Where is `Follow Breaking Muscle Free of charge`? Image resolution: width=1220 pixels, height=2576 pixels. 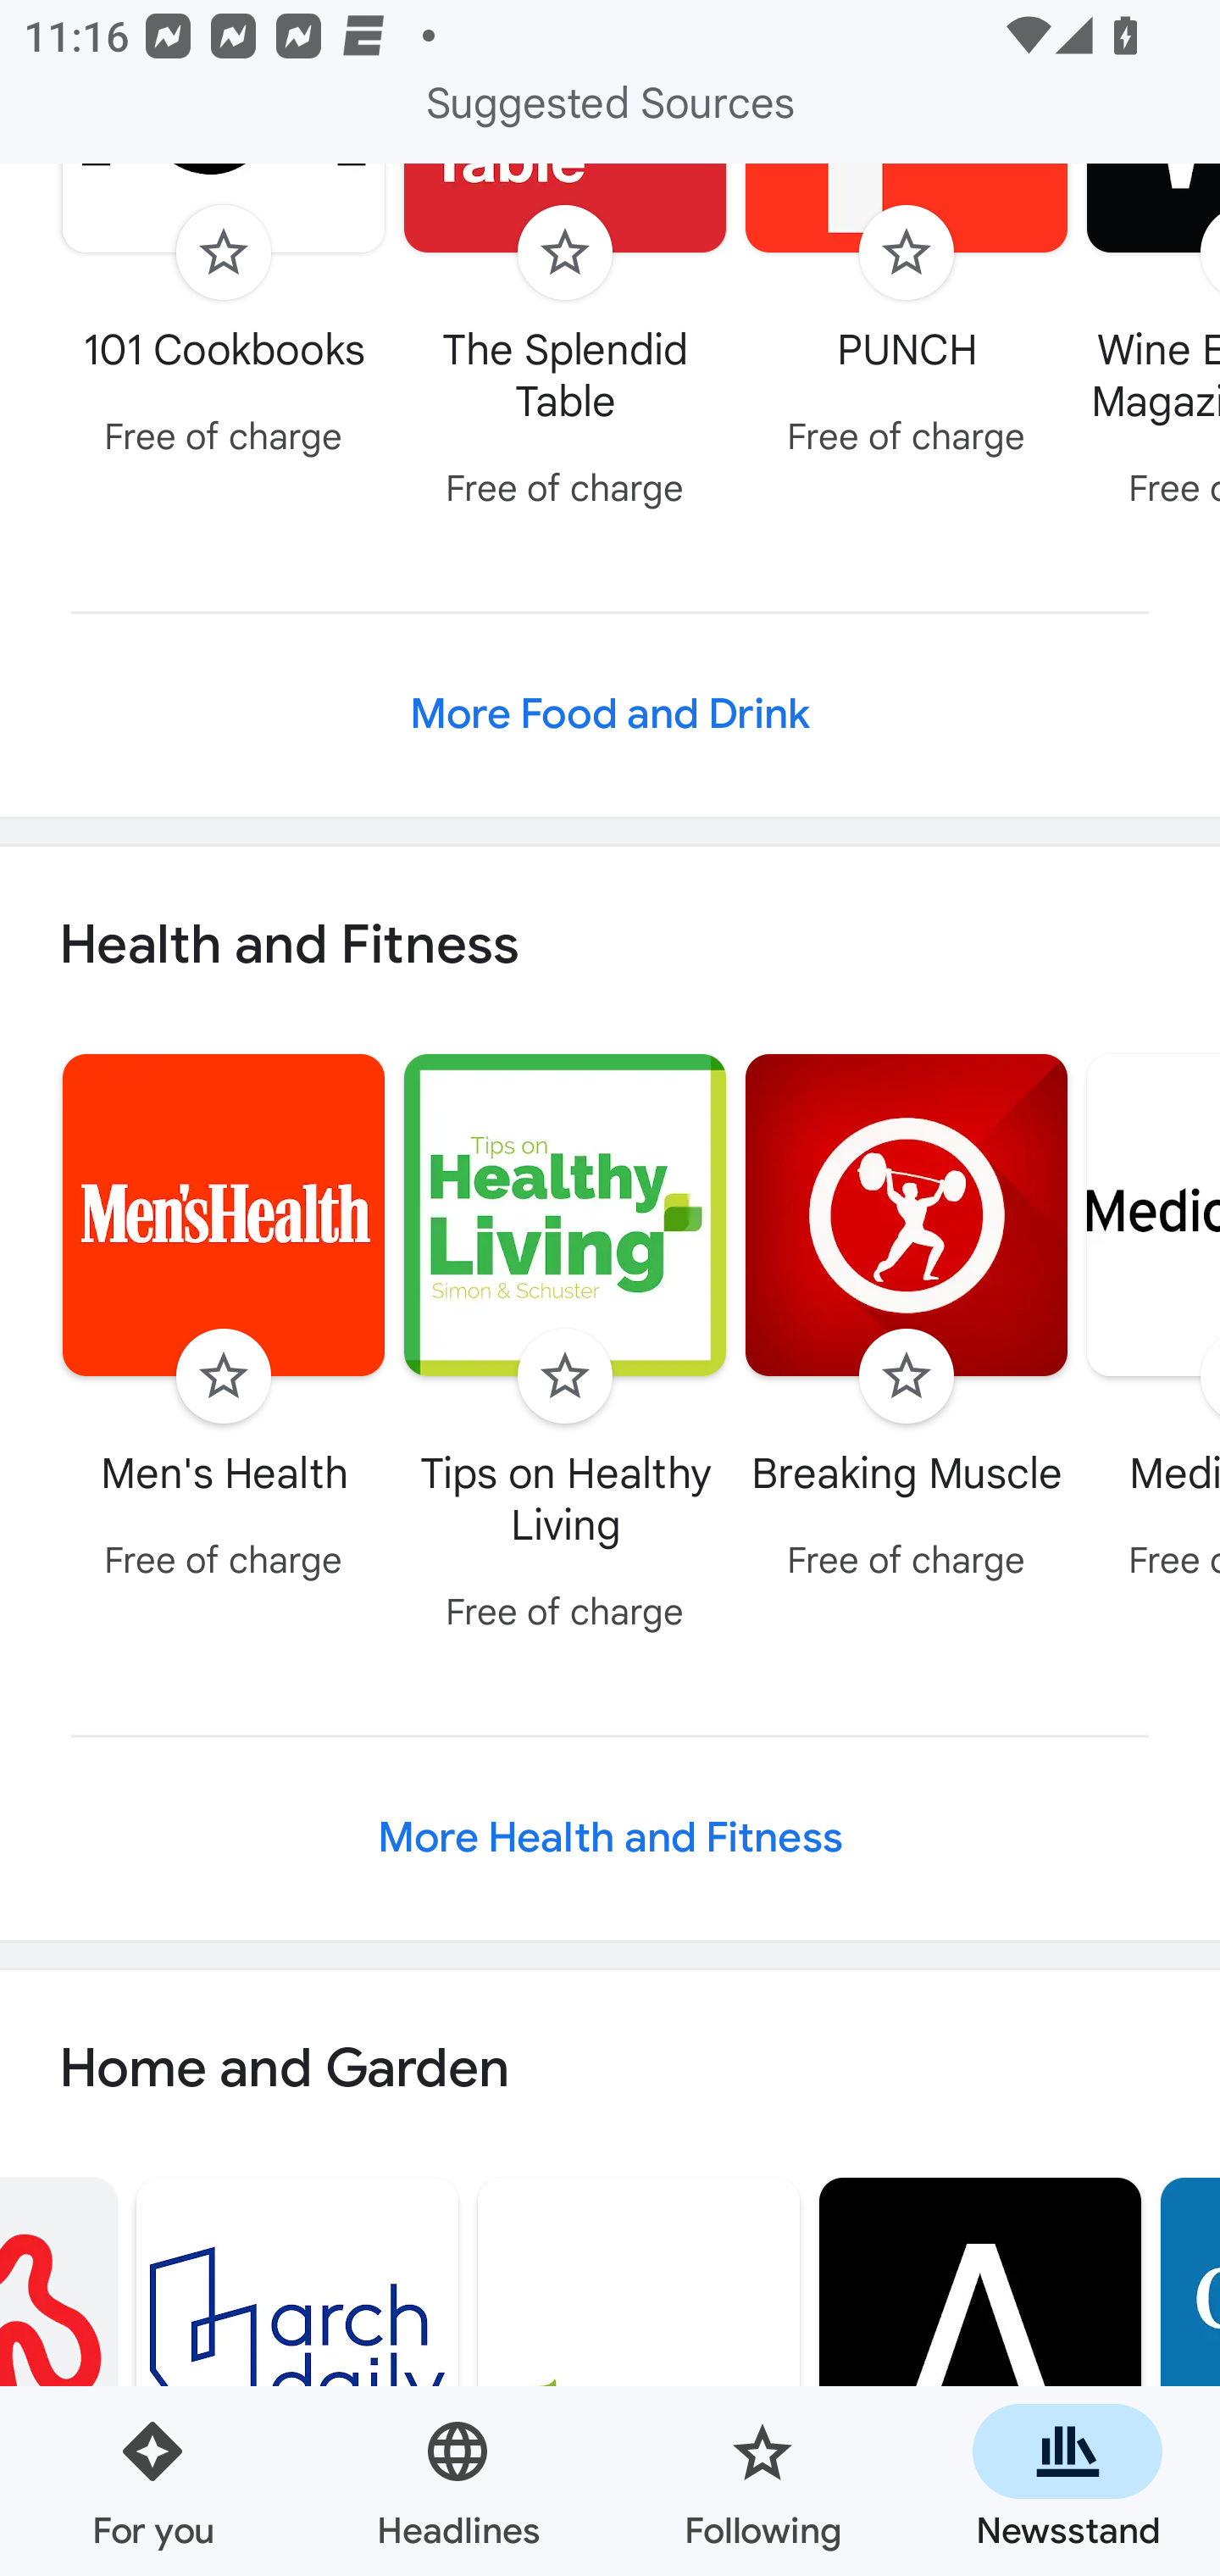 Follow Breaking Muscle Free of charge is located at coordinates (907, 1322).